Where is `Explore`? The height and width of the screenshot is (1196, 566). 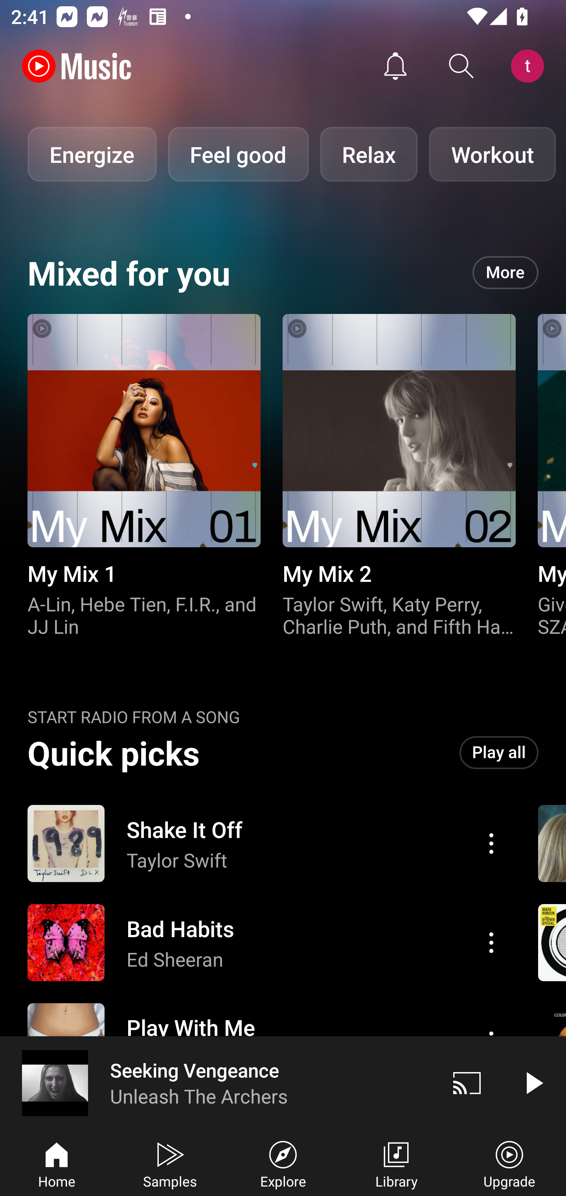 Explore is located at coordinates (283, 1163).